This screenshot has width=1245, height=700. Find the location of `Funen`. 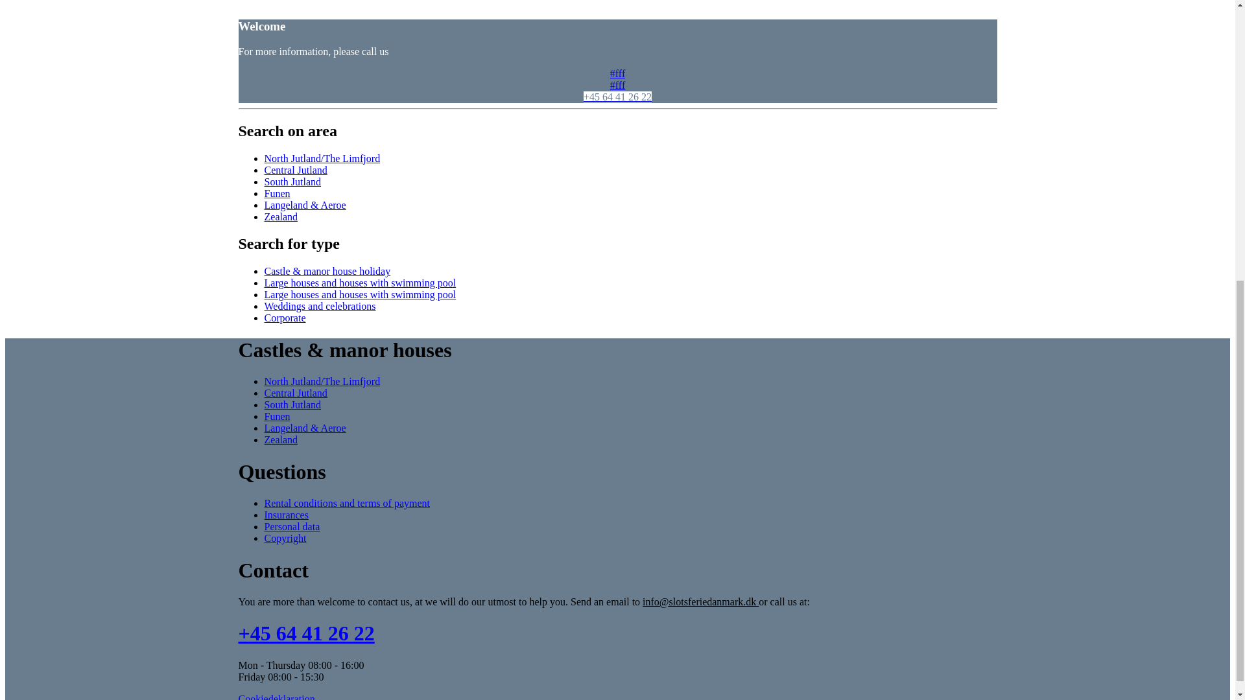

Funen is located at coordinates (277, 192).